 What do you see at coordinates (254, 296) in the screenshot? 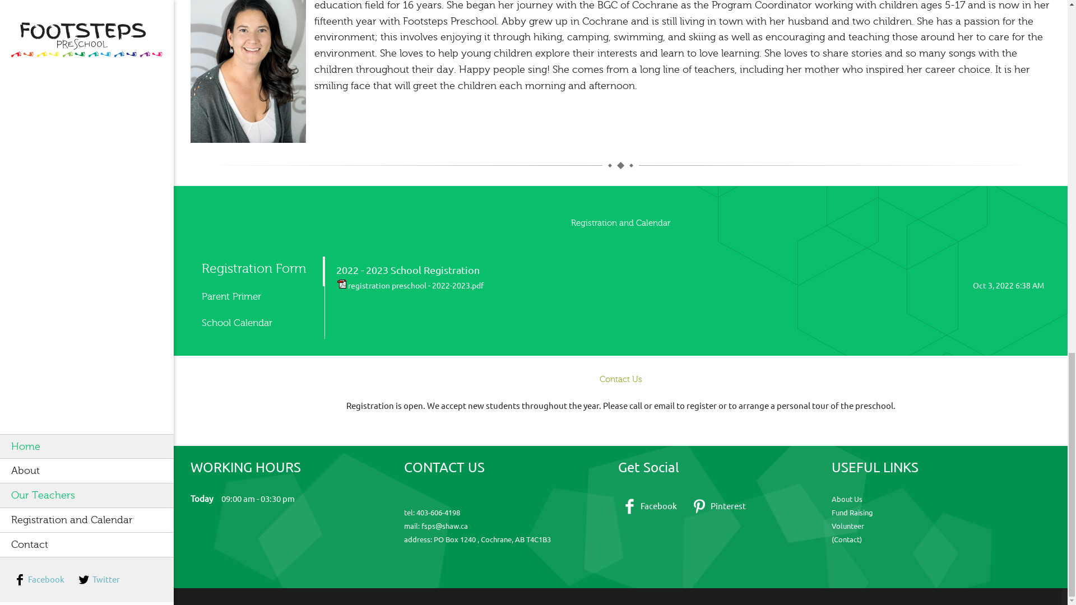
I see `Parent Primer` at bounding box center [254, 296].